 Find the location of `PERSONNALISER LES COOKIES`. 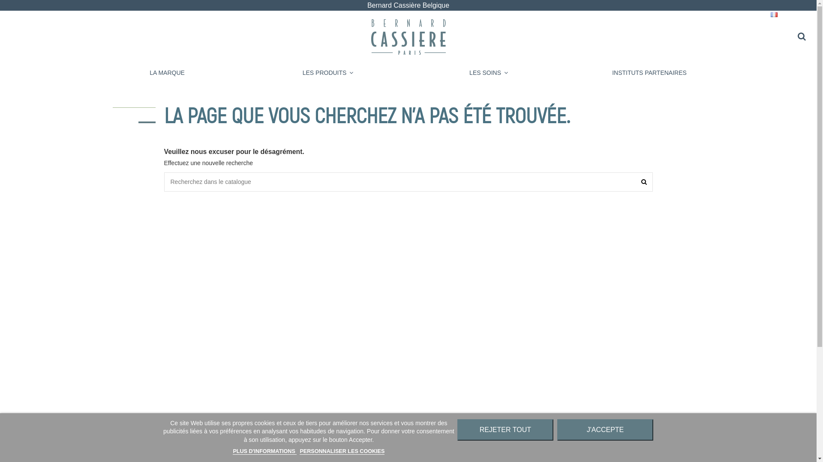

PERSONNALISER LES COOKIES is located at coordinates (342, 452).